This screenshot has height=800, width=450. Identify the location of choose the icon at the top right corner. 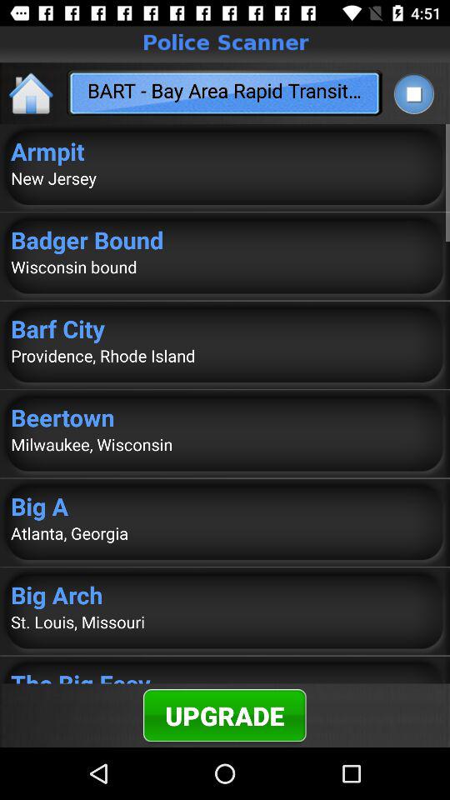
(413, 93).